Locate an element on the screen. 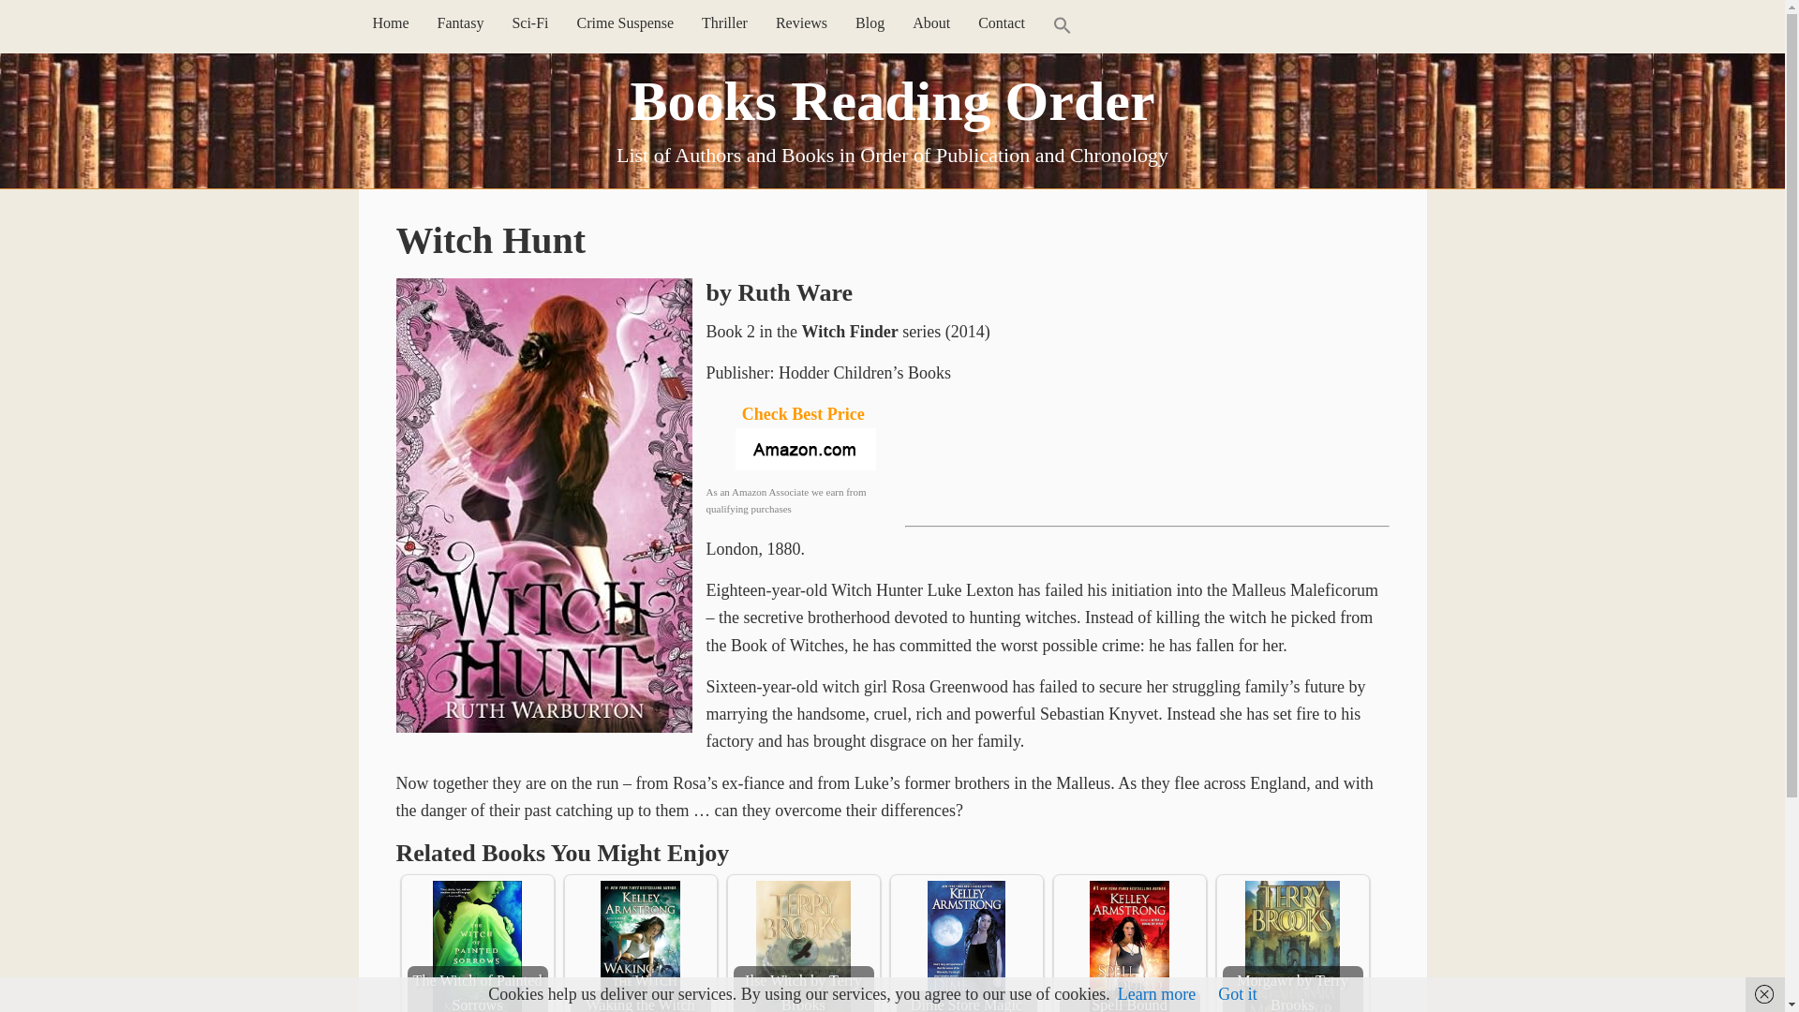 Image resolution: width=1799 pixels, height=1012 pixels. Home is located at coordinates (390, 22).